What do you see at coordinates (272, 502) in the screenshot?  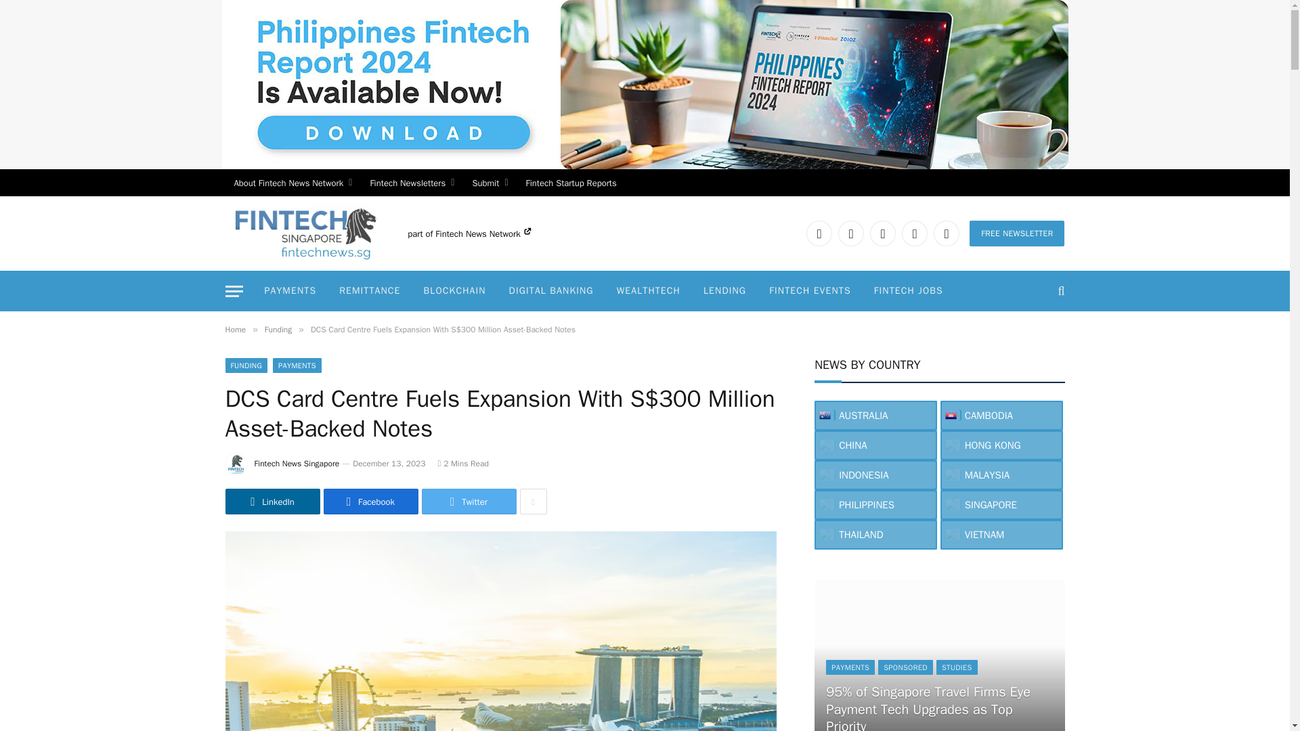 I see `Share on LinkedIn` at bounding box center [272, 502].